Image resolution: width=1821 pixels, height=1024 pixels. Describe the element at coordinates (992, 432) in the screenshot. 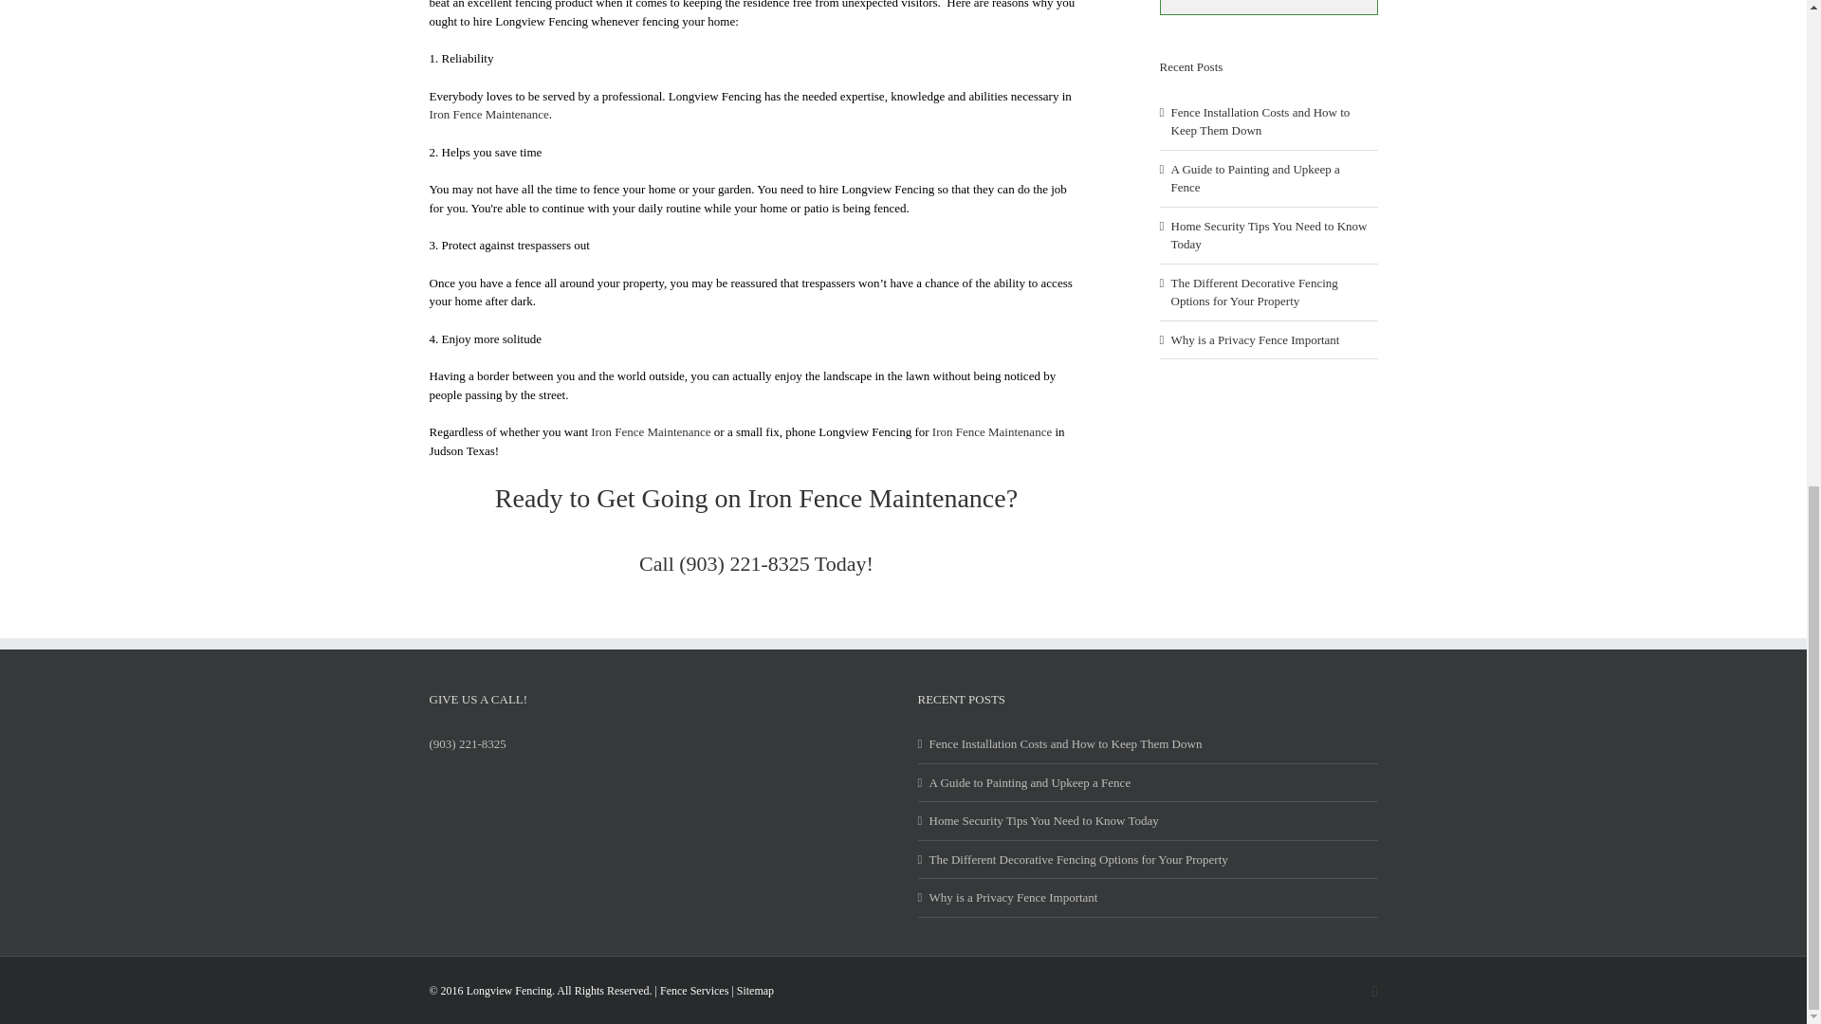

I see `Iron Fence Maintenance` at that location.